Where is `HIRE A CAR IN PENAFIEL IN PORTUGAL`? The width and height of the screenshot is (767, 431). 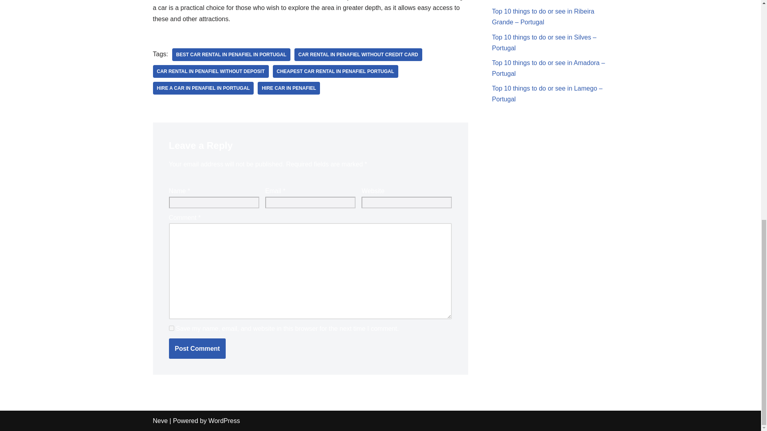
HIRE A CAR IN PENAFIEL IN PORTUGAL is located at coordinates (203, 88).